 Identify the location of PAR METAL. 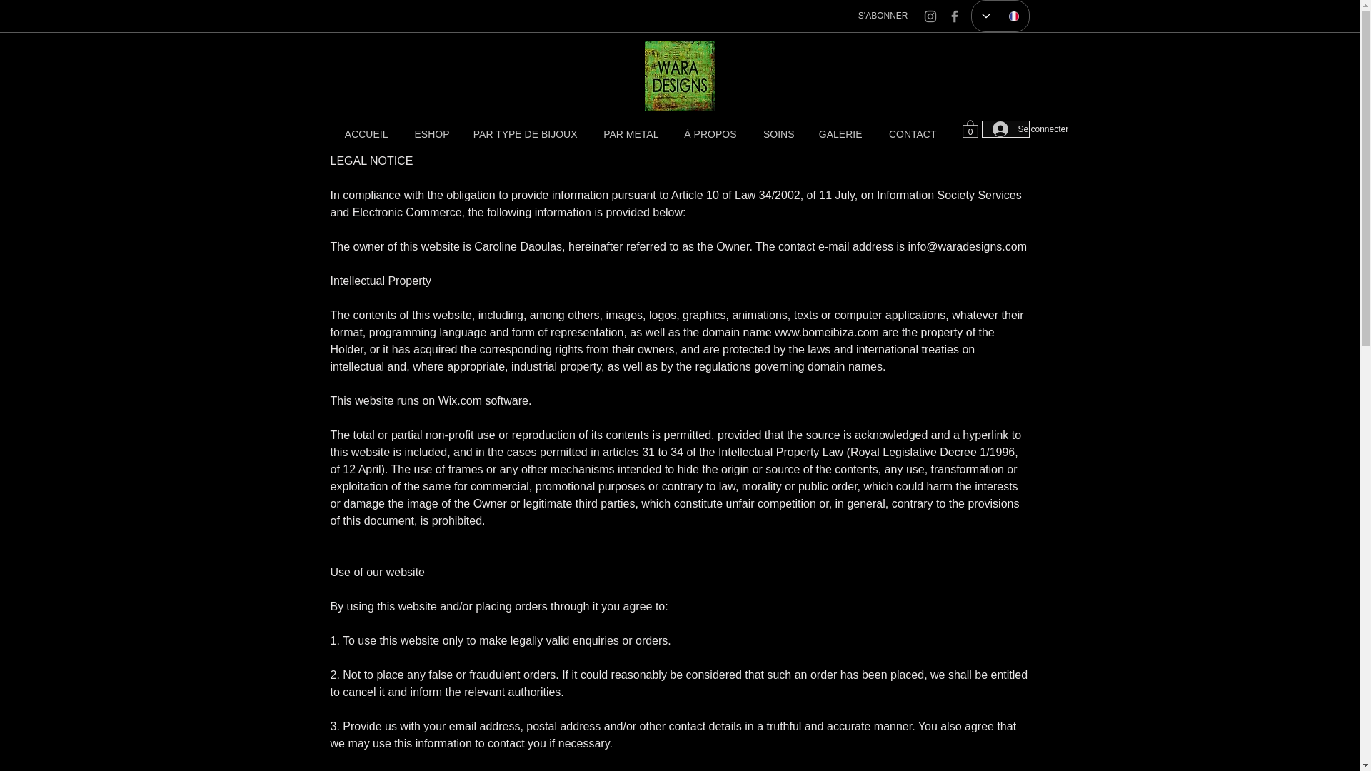
(628, 134).